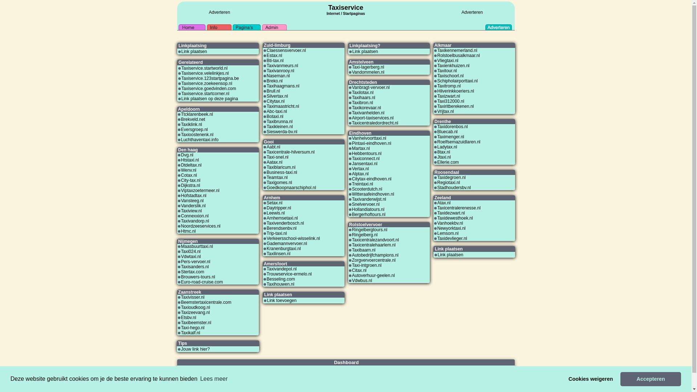 This screenshot has height=392, width=697. What do you see at coordinates (277, 111) in the screenshot?
I see `Abc-taxi.nl` at bounding box center [277, 111].